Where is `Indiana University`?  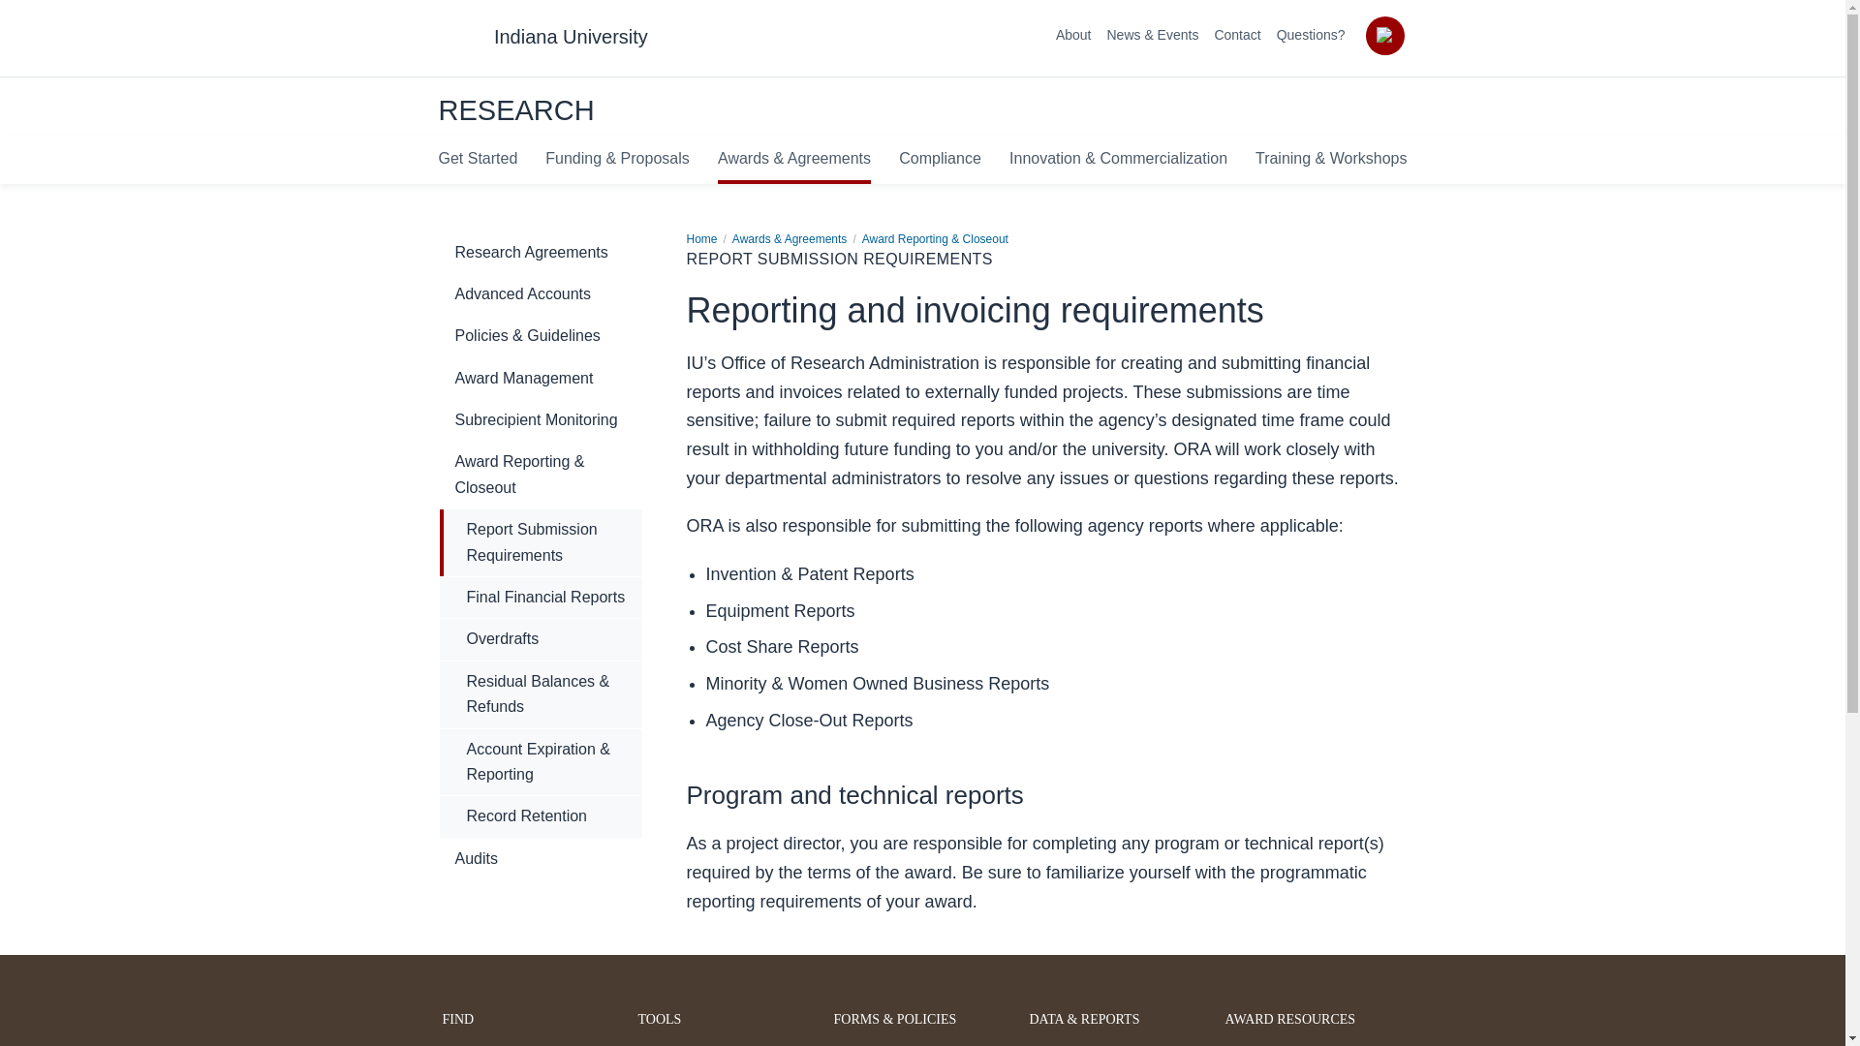
Indiana University is located at coordinates (571, 37).